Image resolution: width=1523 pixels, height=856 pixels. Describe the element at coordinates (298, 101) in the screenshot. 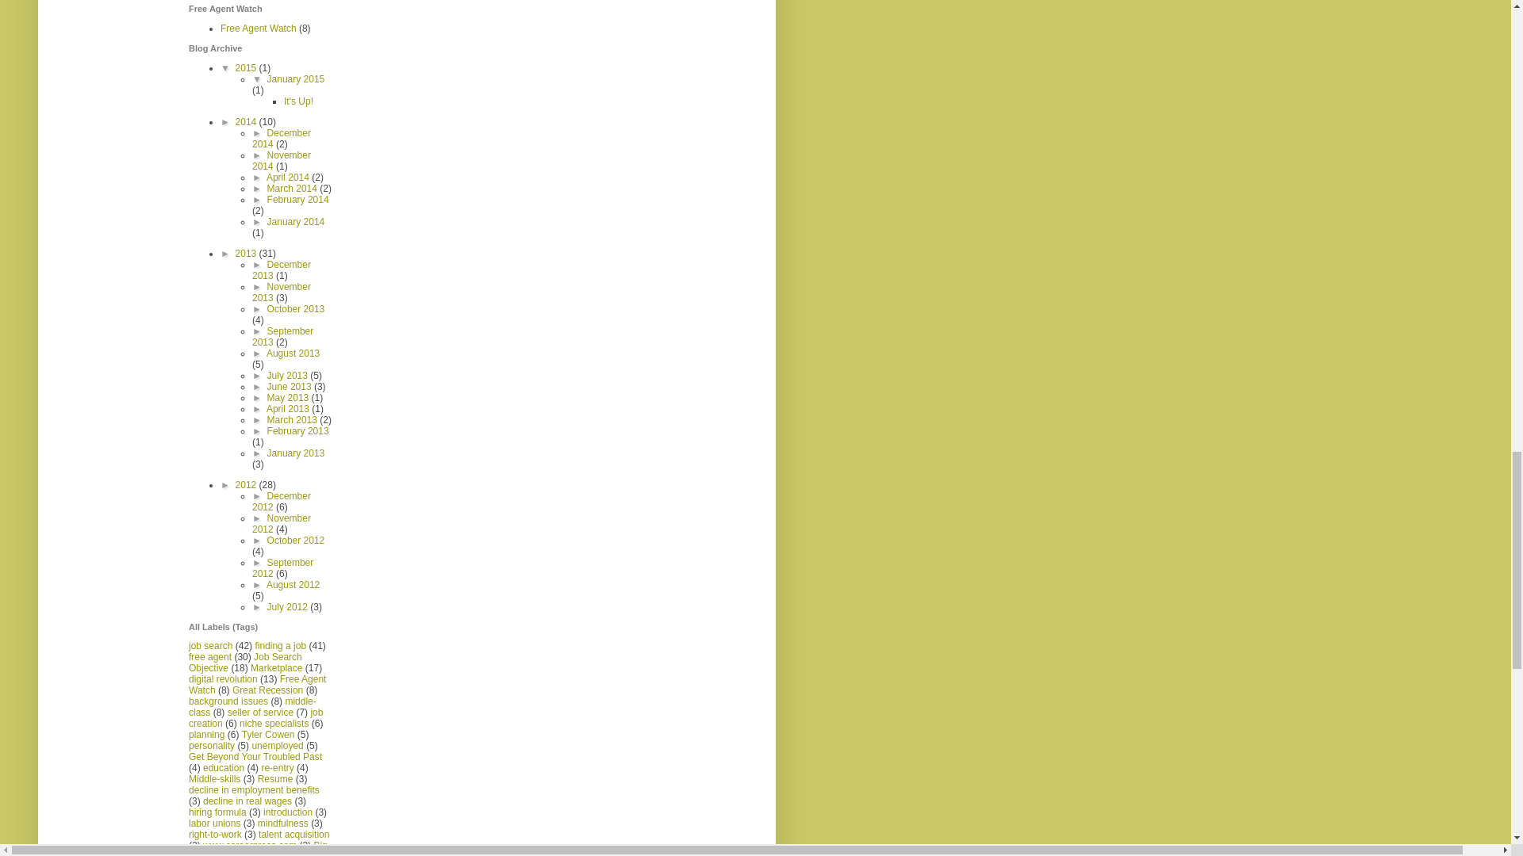

I see `It's Up!` at that location.